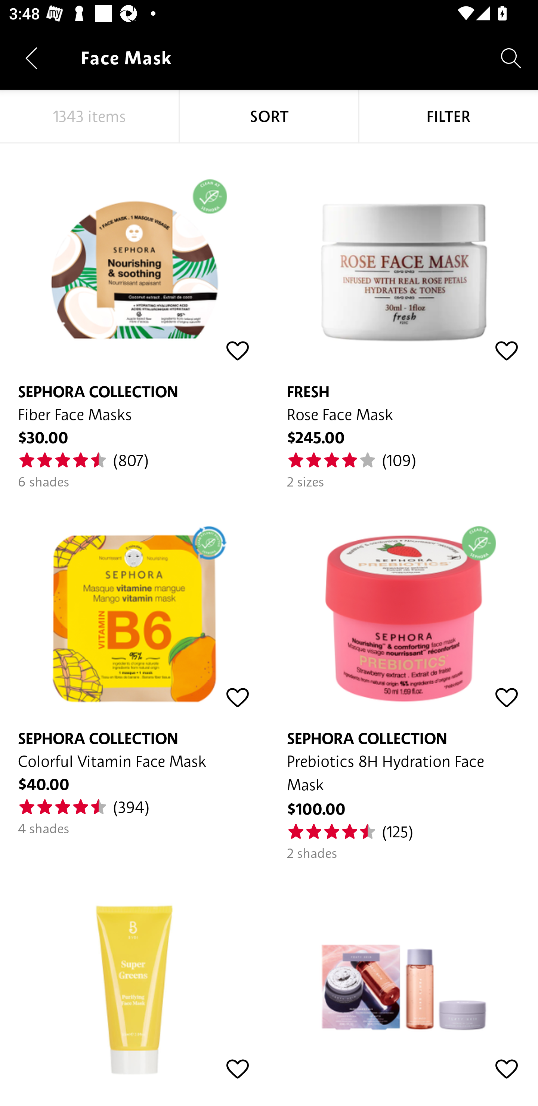 The image size is (538, 1106). I want to click on FENTY SKIN, so click(403, 974).